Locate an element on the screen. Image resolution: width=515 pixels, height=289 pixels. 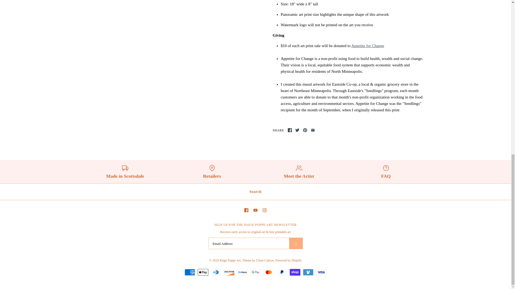
Pin the main image is located at coordinates (305, 130).